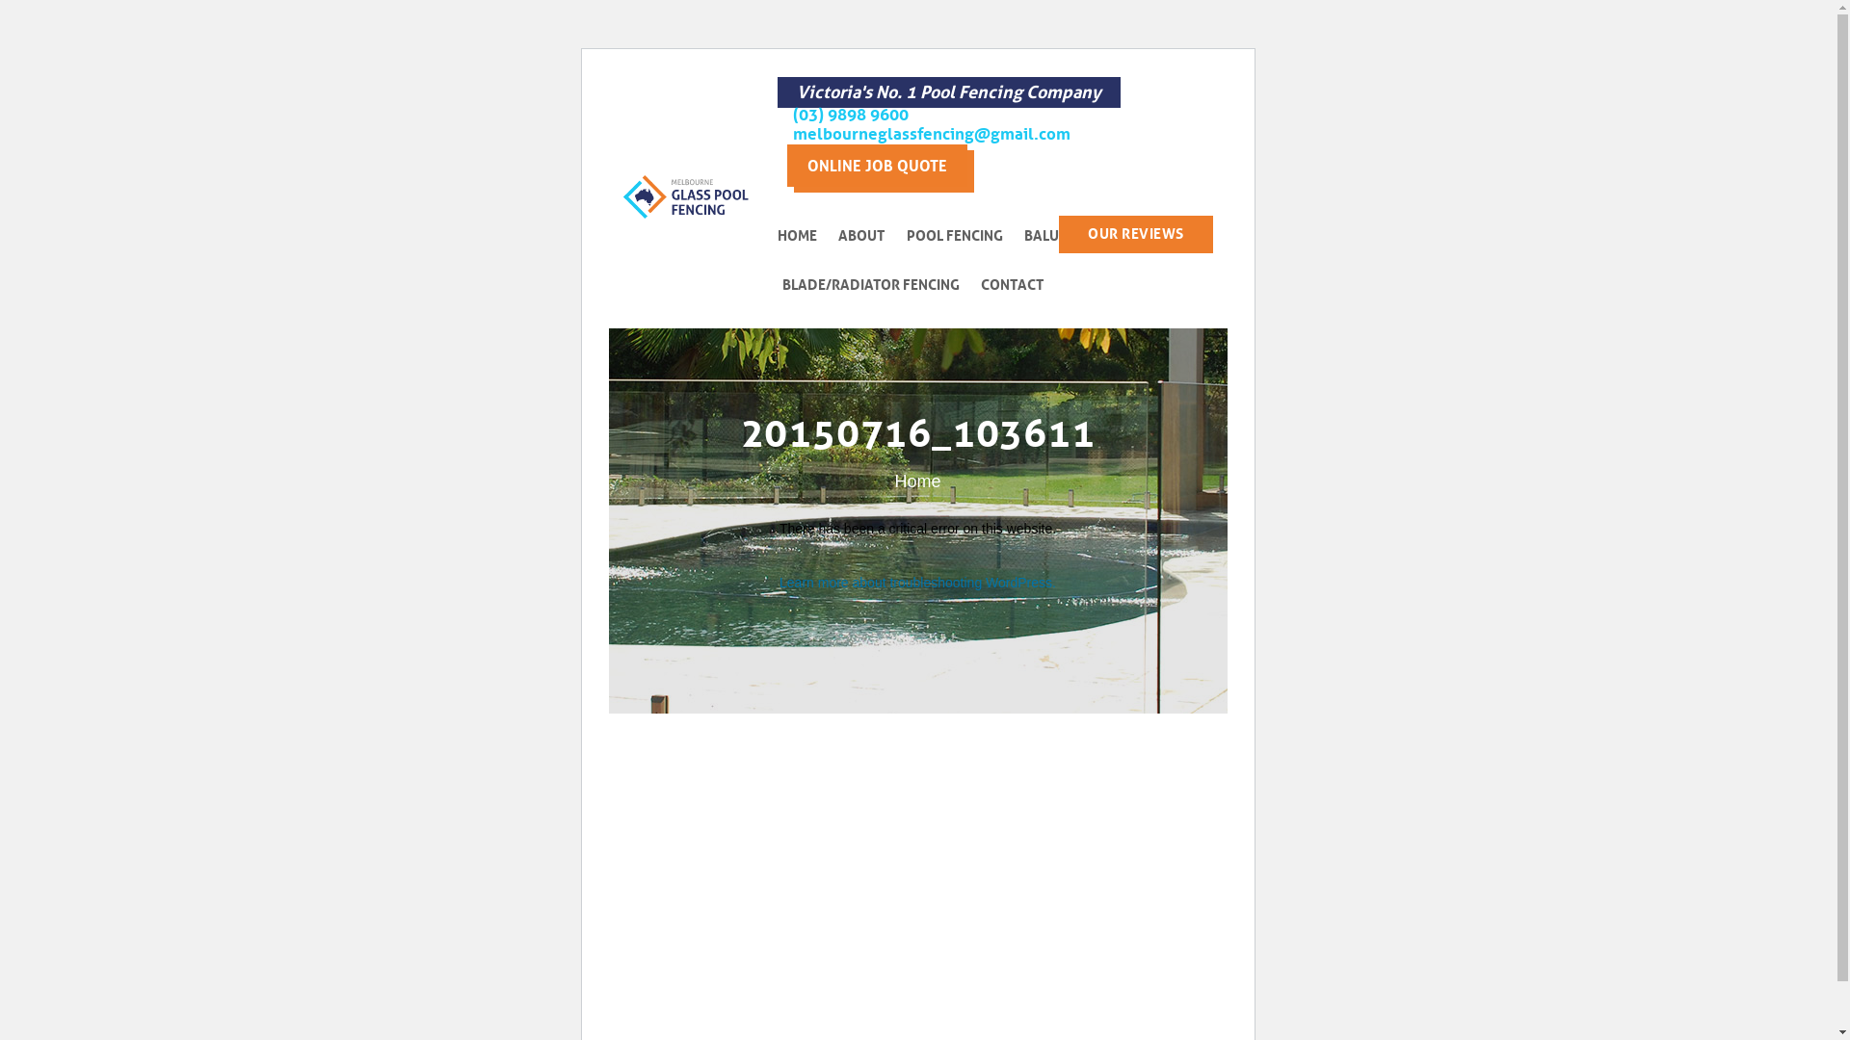 Image resolution: width=1850 pixels, height=1040 pixels. I want to click on Home, so click(917, 481).